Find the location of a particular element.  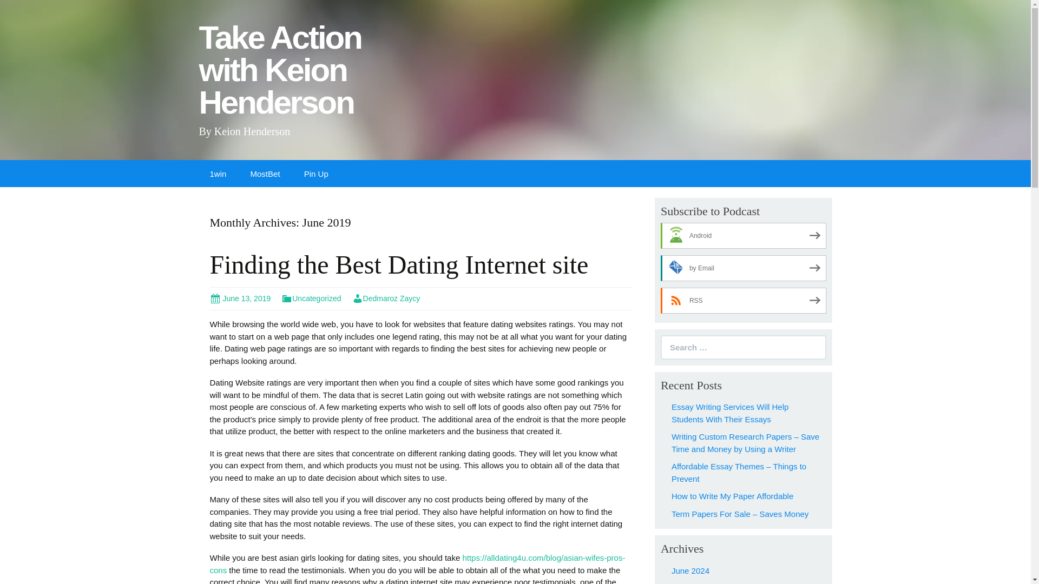

Dedmaroz Zaycy is located at coordinates (311, 75).